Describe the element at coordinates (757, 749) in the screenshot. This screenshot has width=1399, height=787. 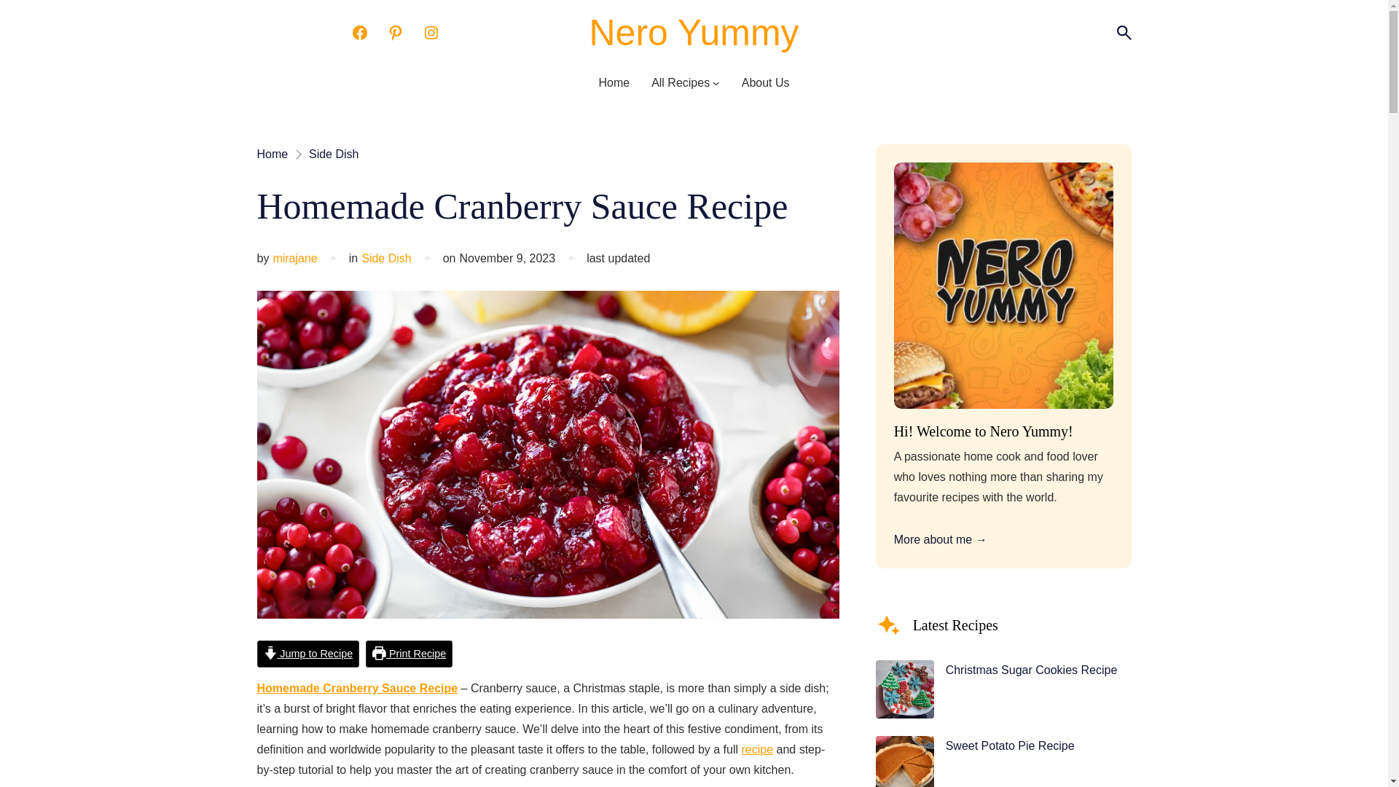
I see `recipe` at that location.